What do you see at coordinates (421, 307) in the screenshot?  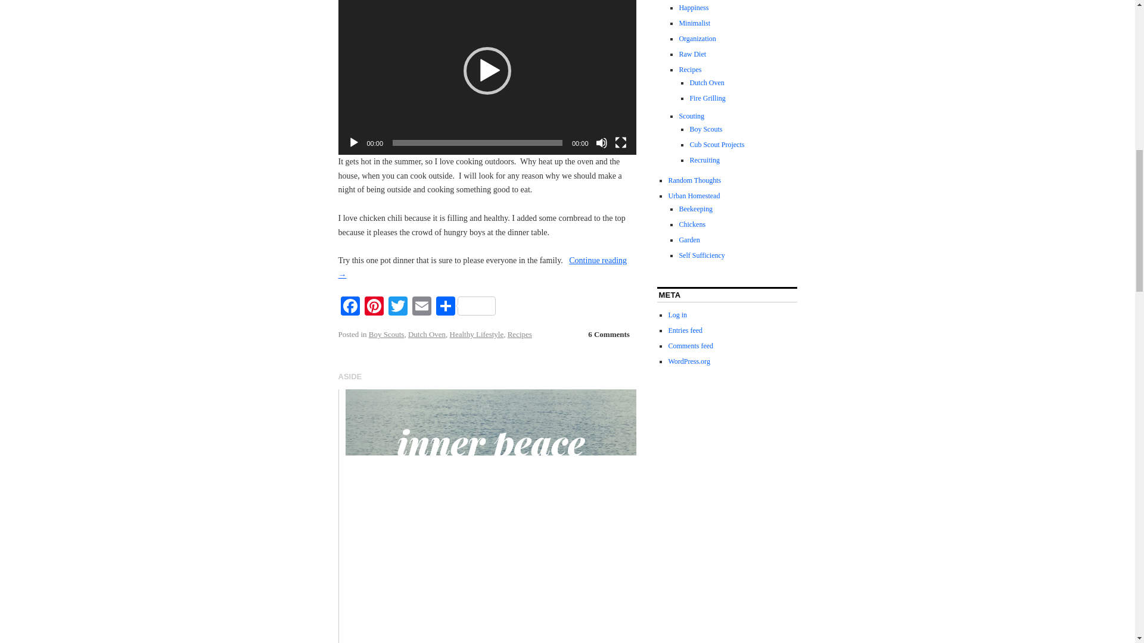 I see `Email` at bounding box center [421, 307].